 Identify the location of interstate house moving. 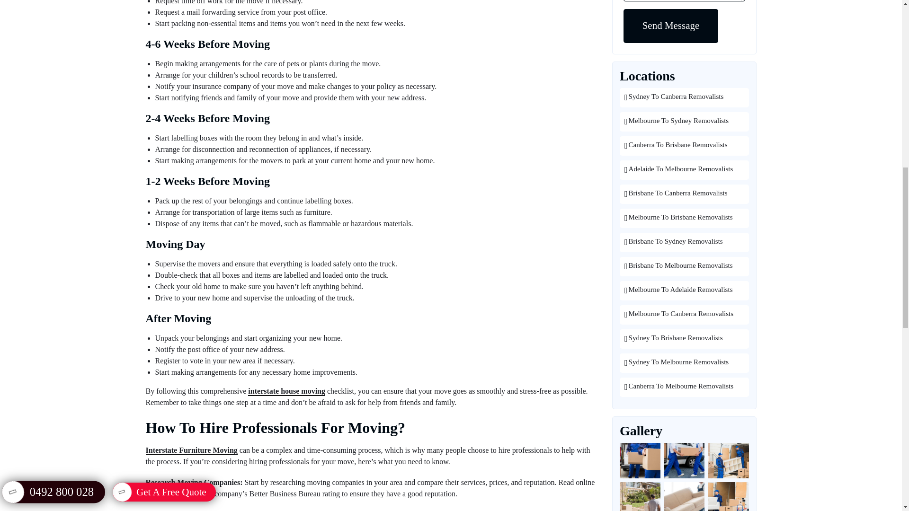
(287, 391).